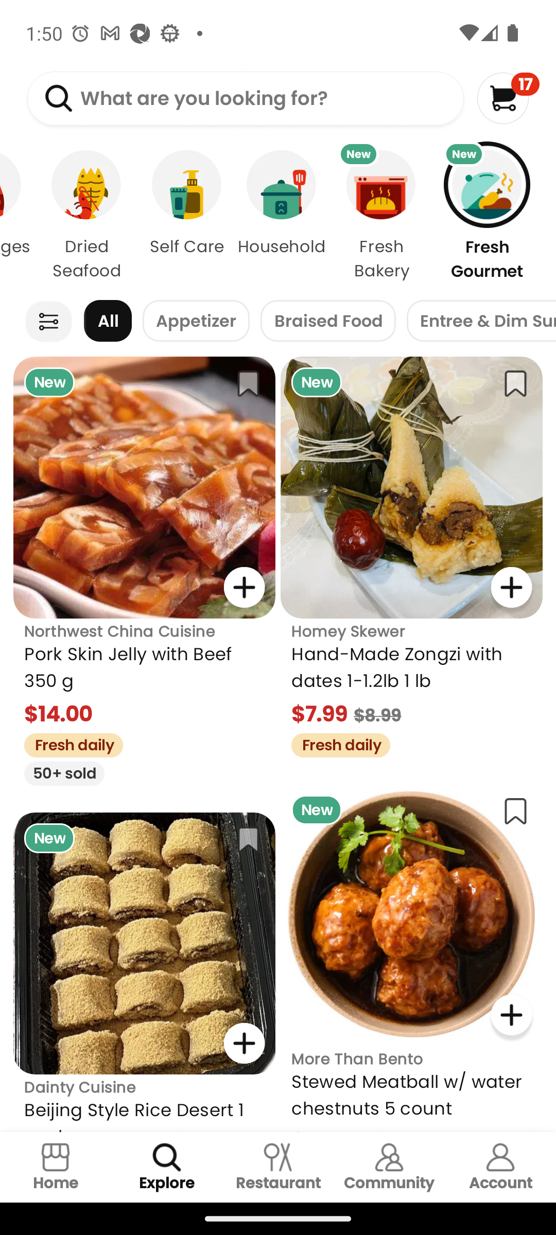 Image resolution: width=556 pixels, height=1235 pixels. Describe the element at coordinates (245, 99) in the screenshot. I see `What are you looking for?` at that location.